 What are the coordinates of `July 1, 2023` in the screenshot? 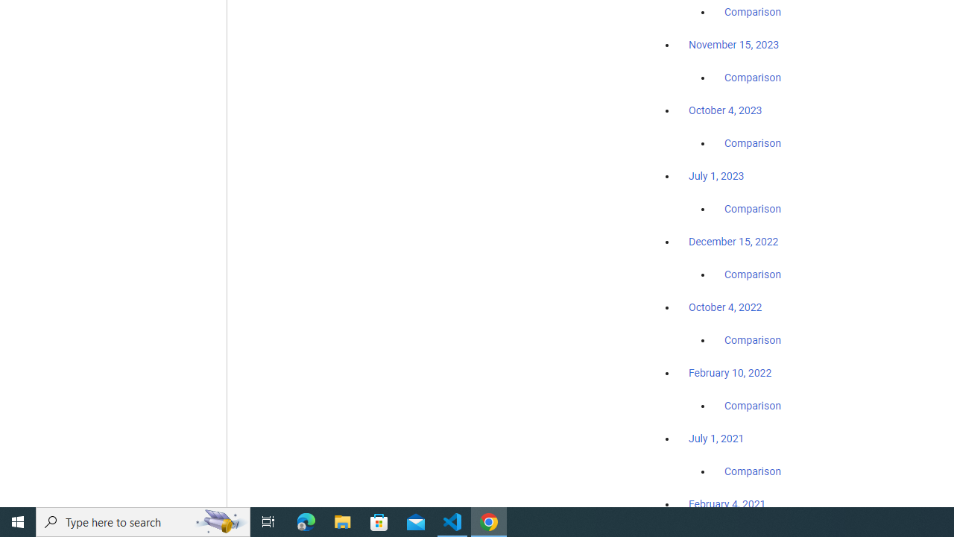 It's located at (716, 176).